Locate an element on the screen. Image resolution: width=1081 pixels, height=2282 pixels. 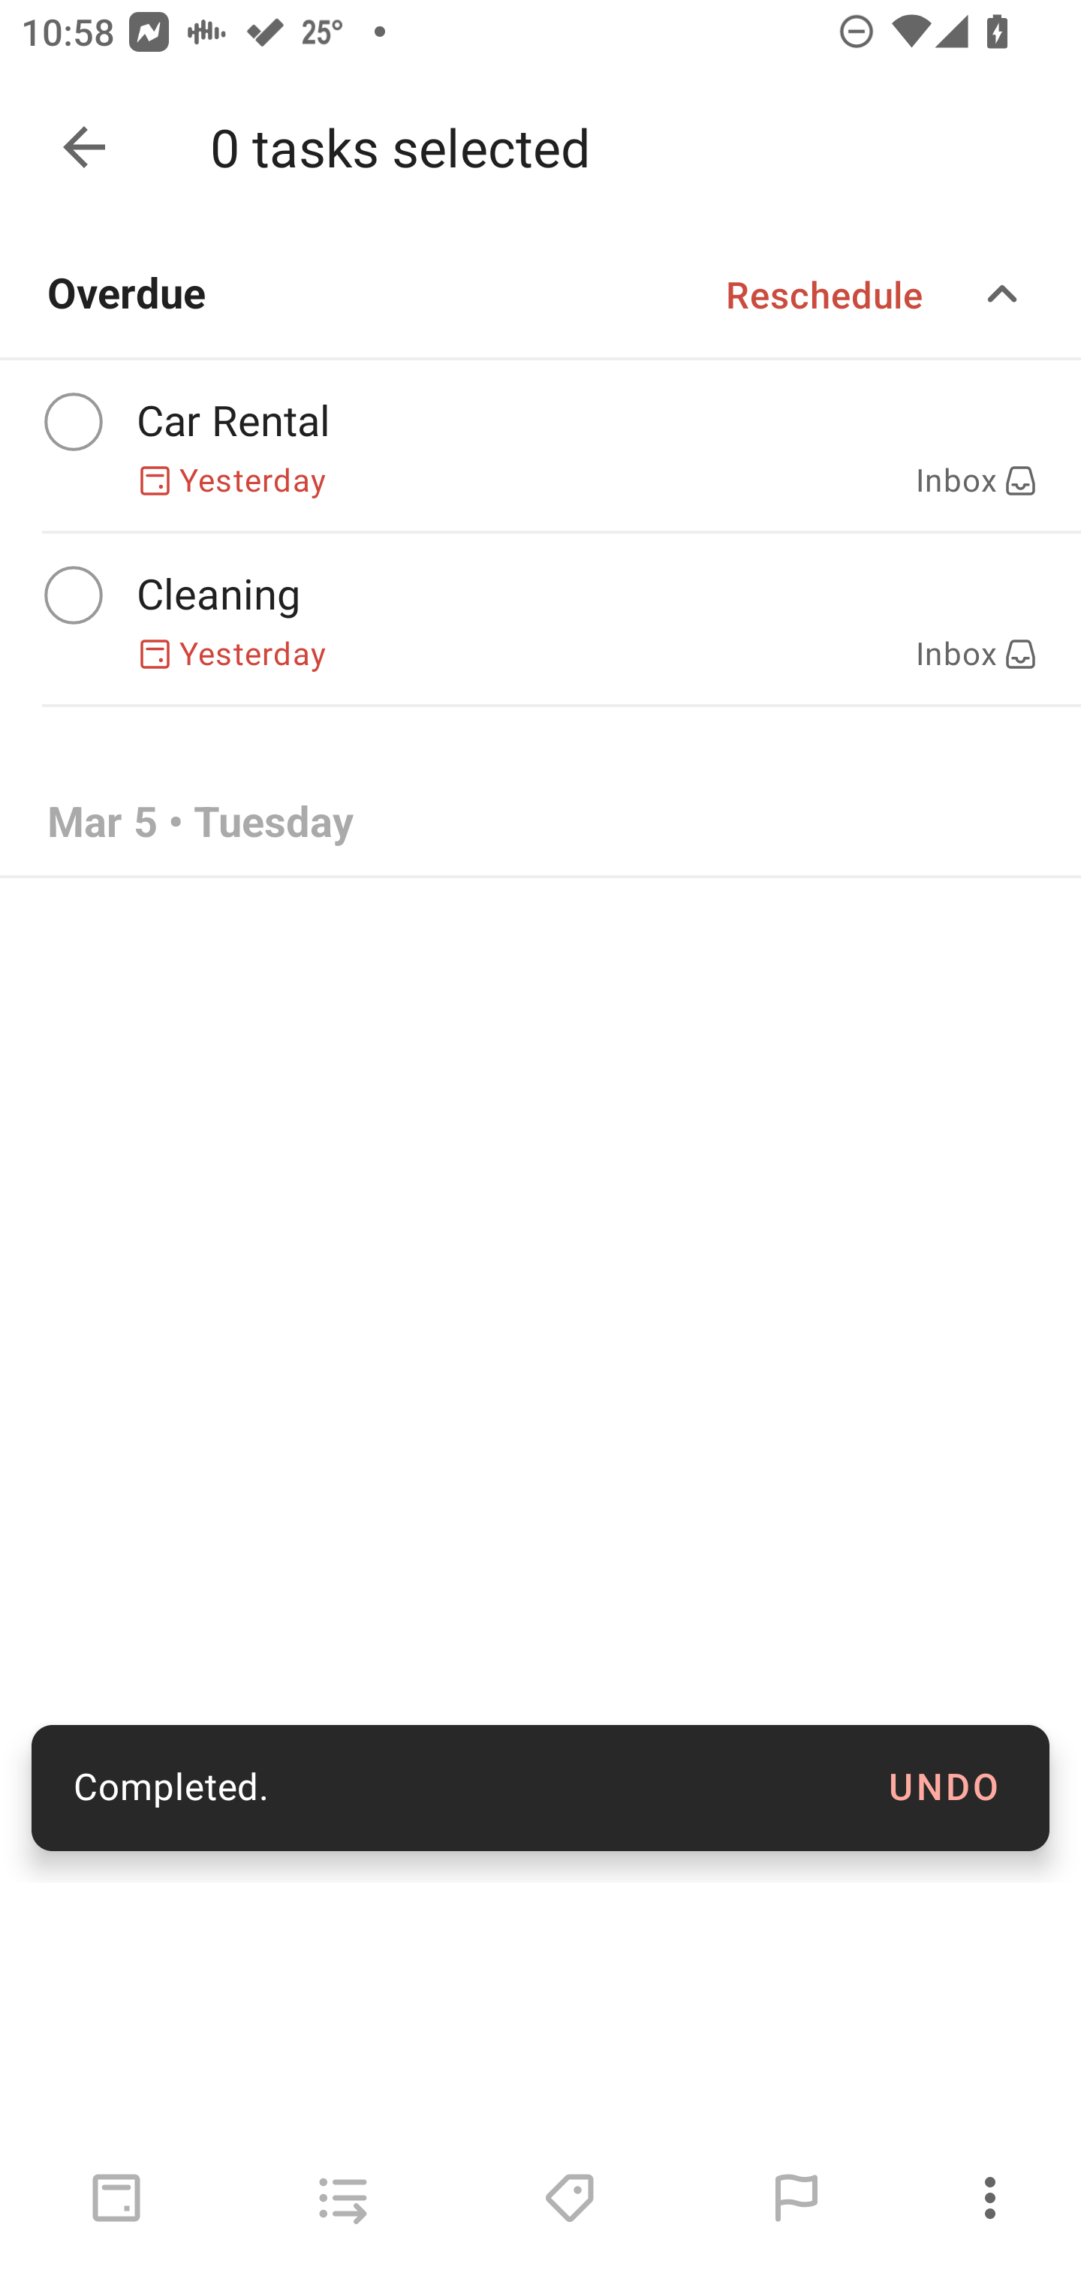
Reschedule is located at coordinates (824, 294).